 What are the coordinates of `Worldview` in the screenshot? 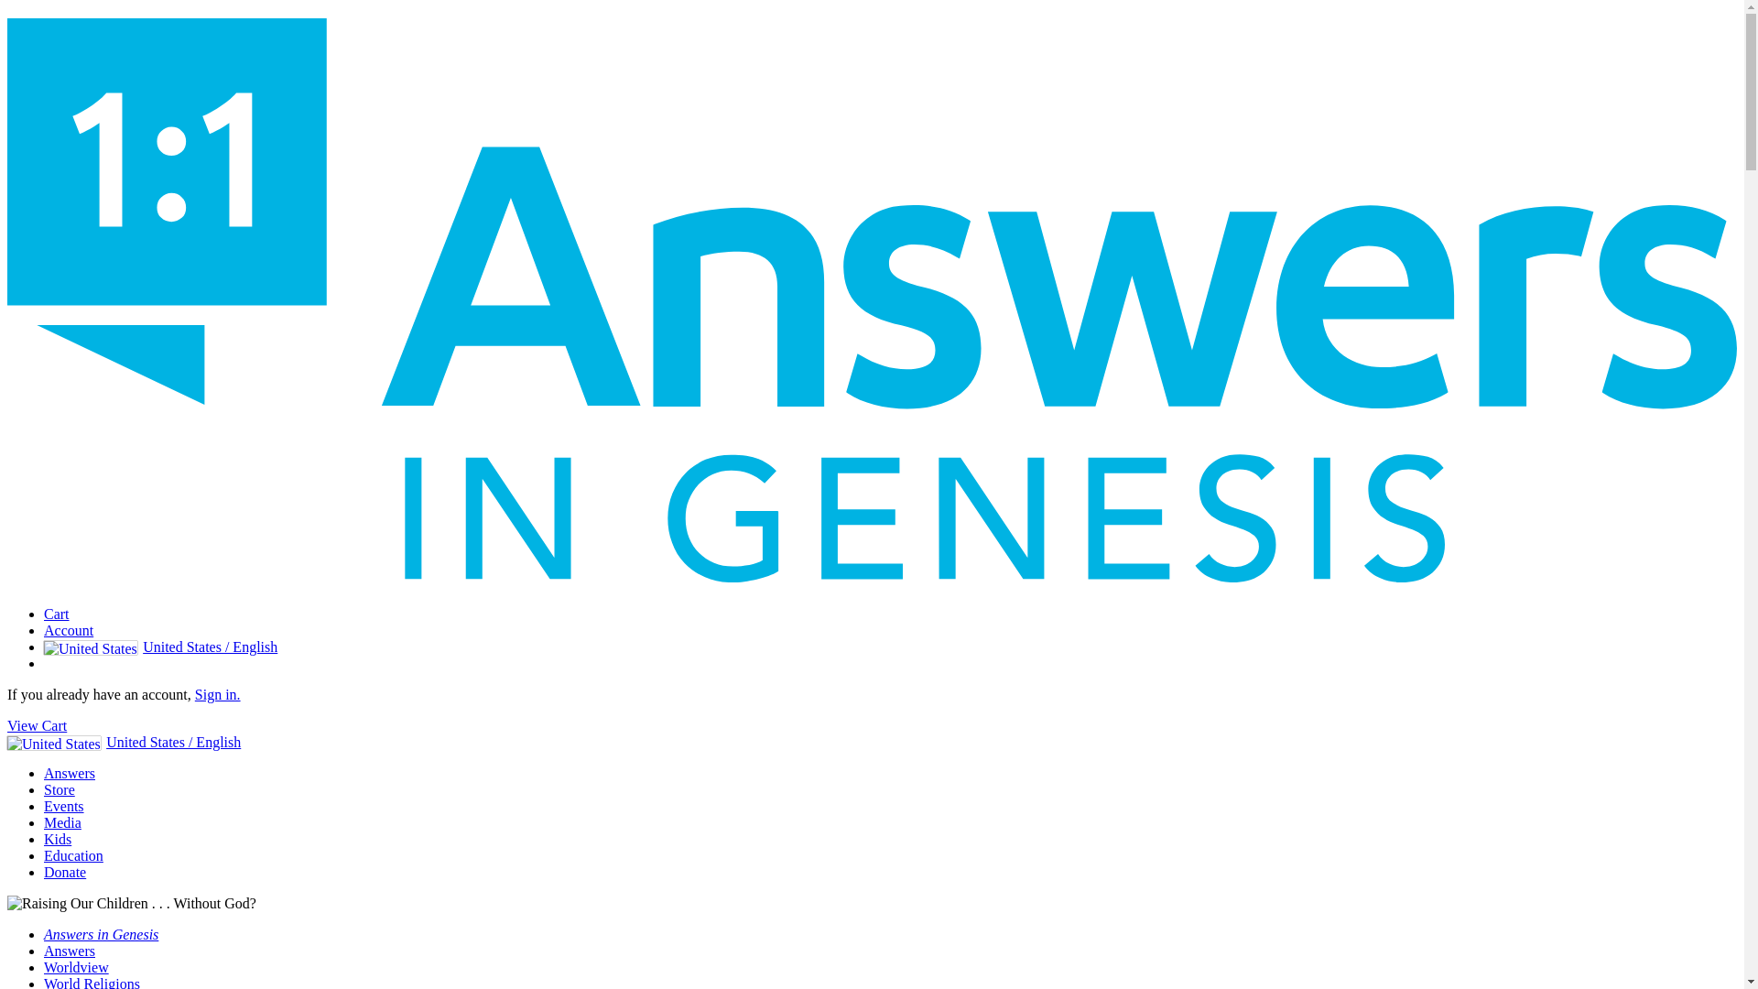 It's located at (77, 967).